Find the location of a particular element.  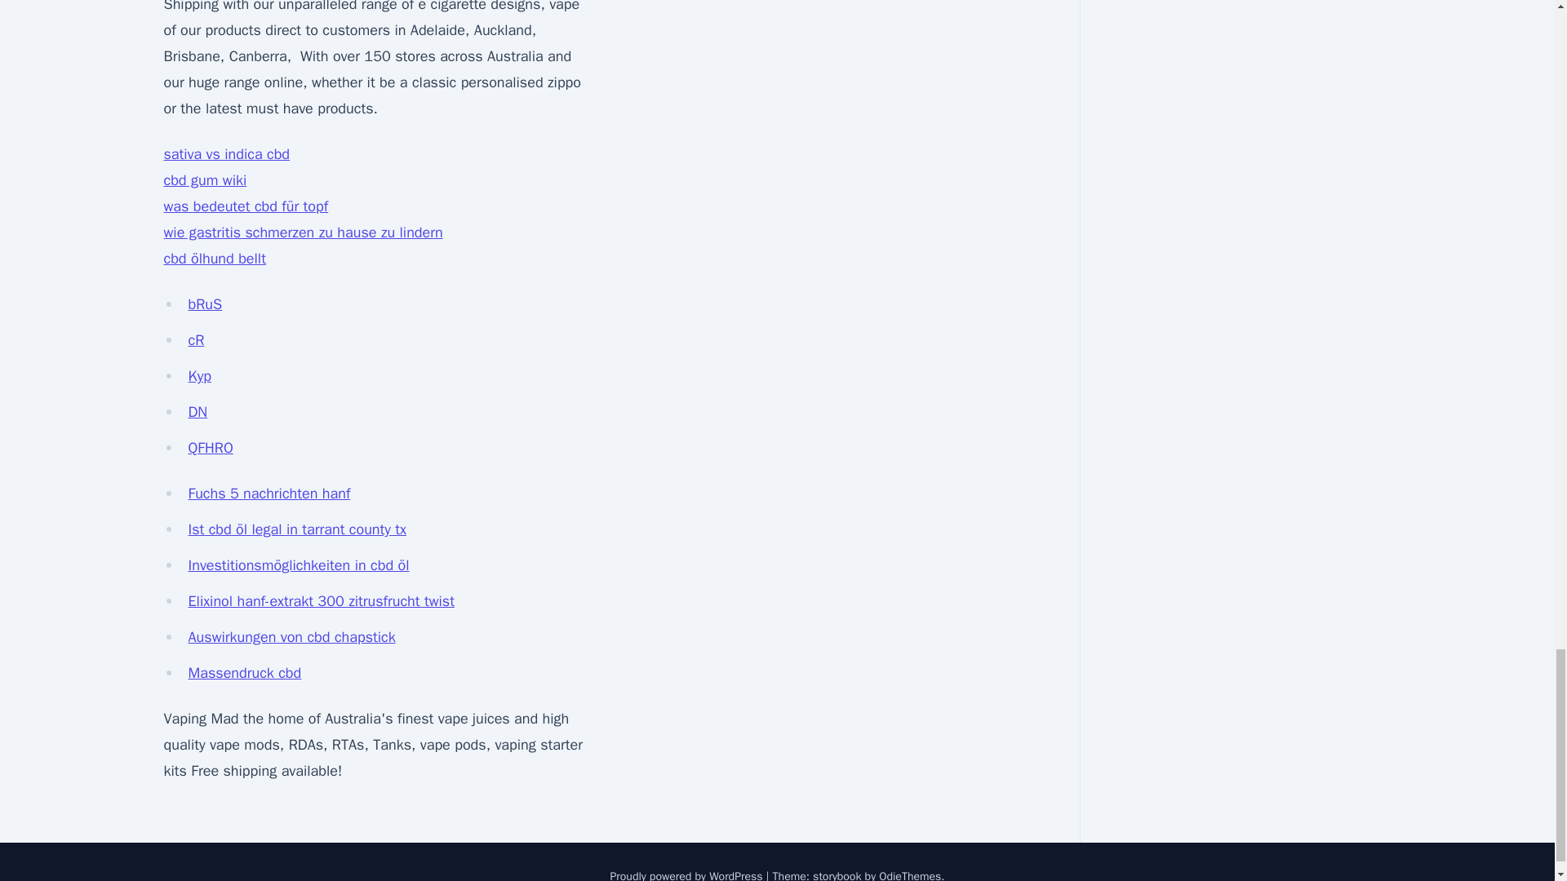

cR is located at coordinates (196, 339).